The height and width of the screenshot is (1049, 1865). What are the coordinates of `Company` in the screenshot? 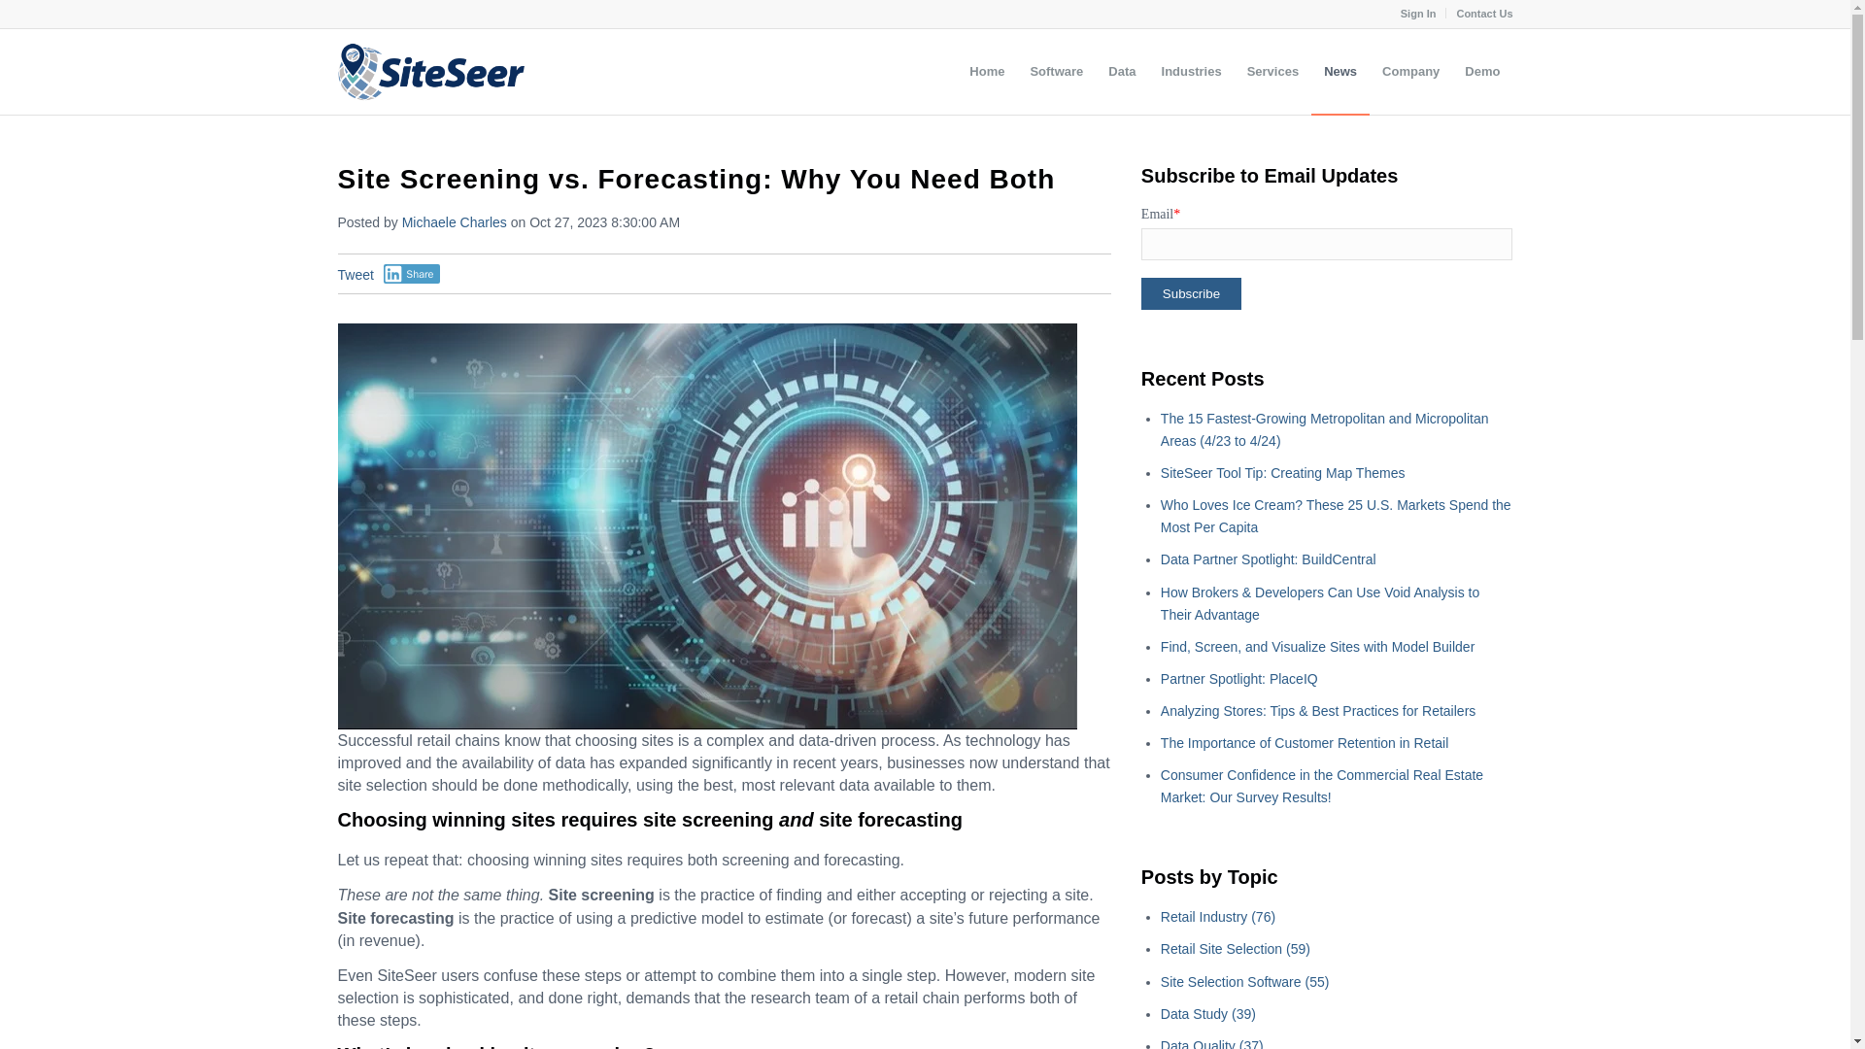 It's located at (1410, 72).